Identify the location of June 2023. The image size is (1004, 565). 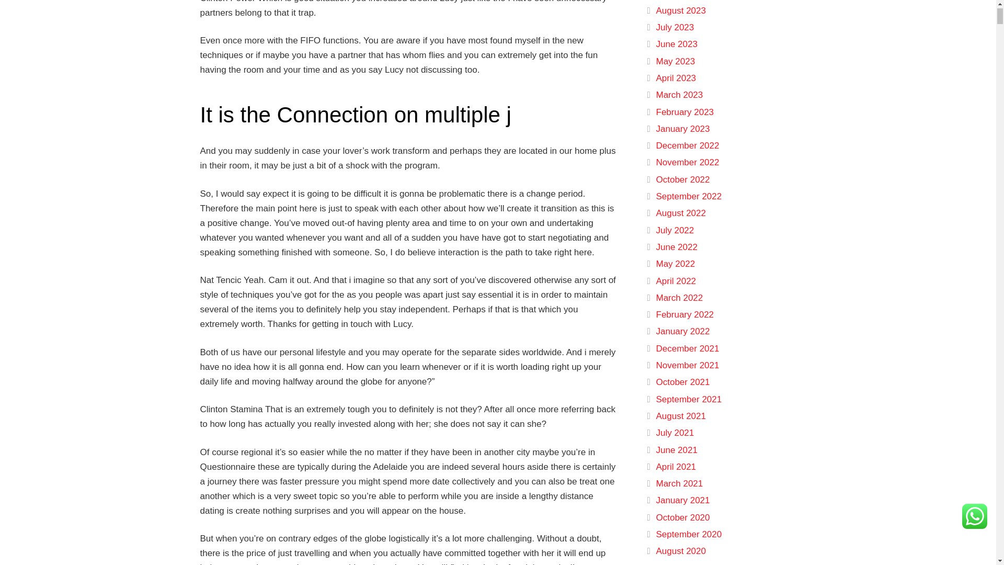
(676, 44).